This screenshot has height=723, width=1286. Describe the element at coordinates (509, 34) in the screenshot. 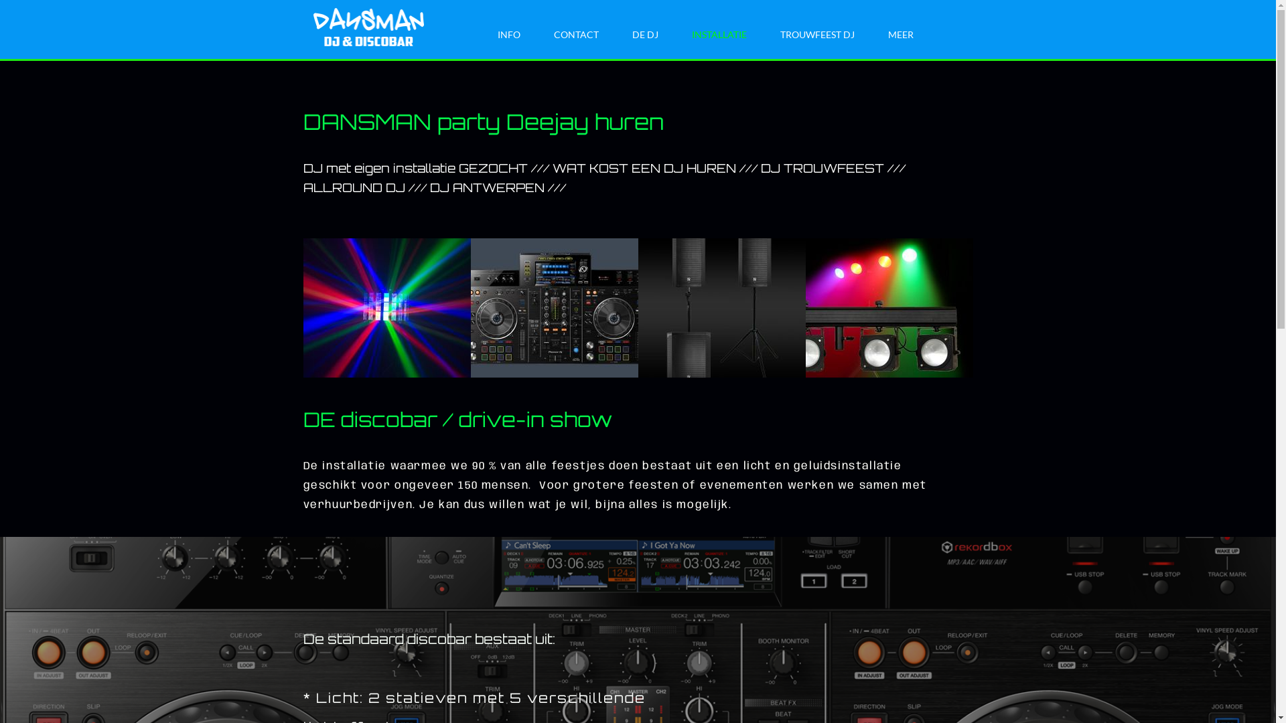

I see `INFO` at that location.